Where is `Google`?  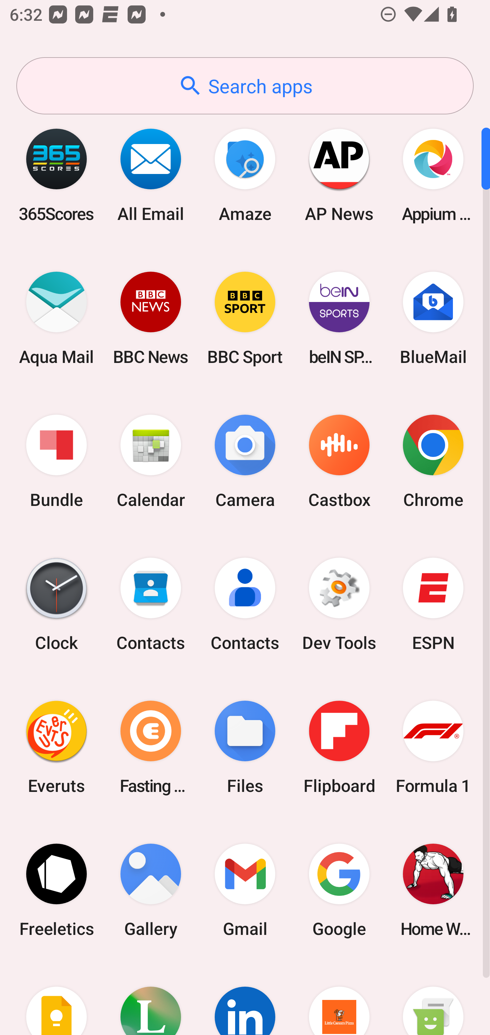
Google is located at coordinates (339, 890).